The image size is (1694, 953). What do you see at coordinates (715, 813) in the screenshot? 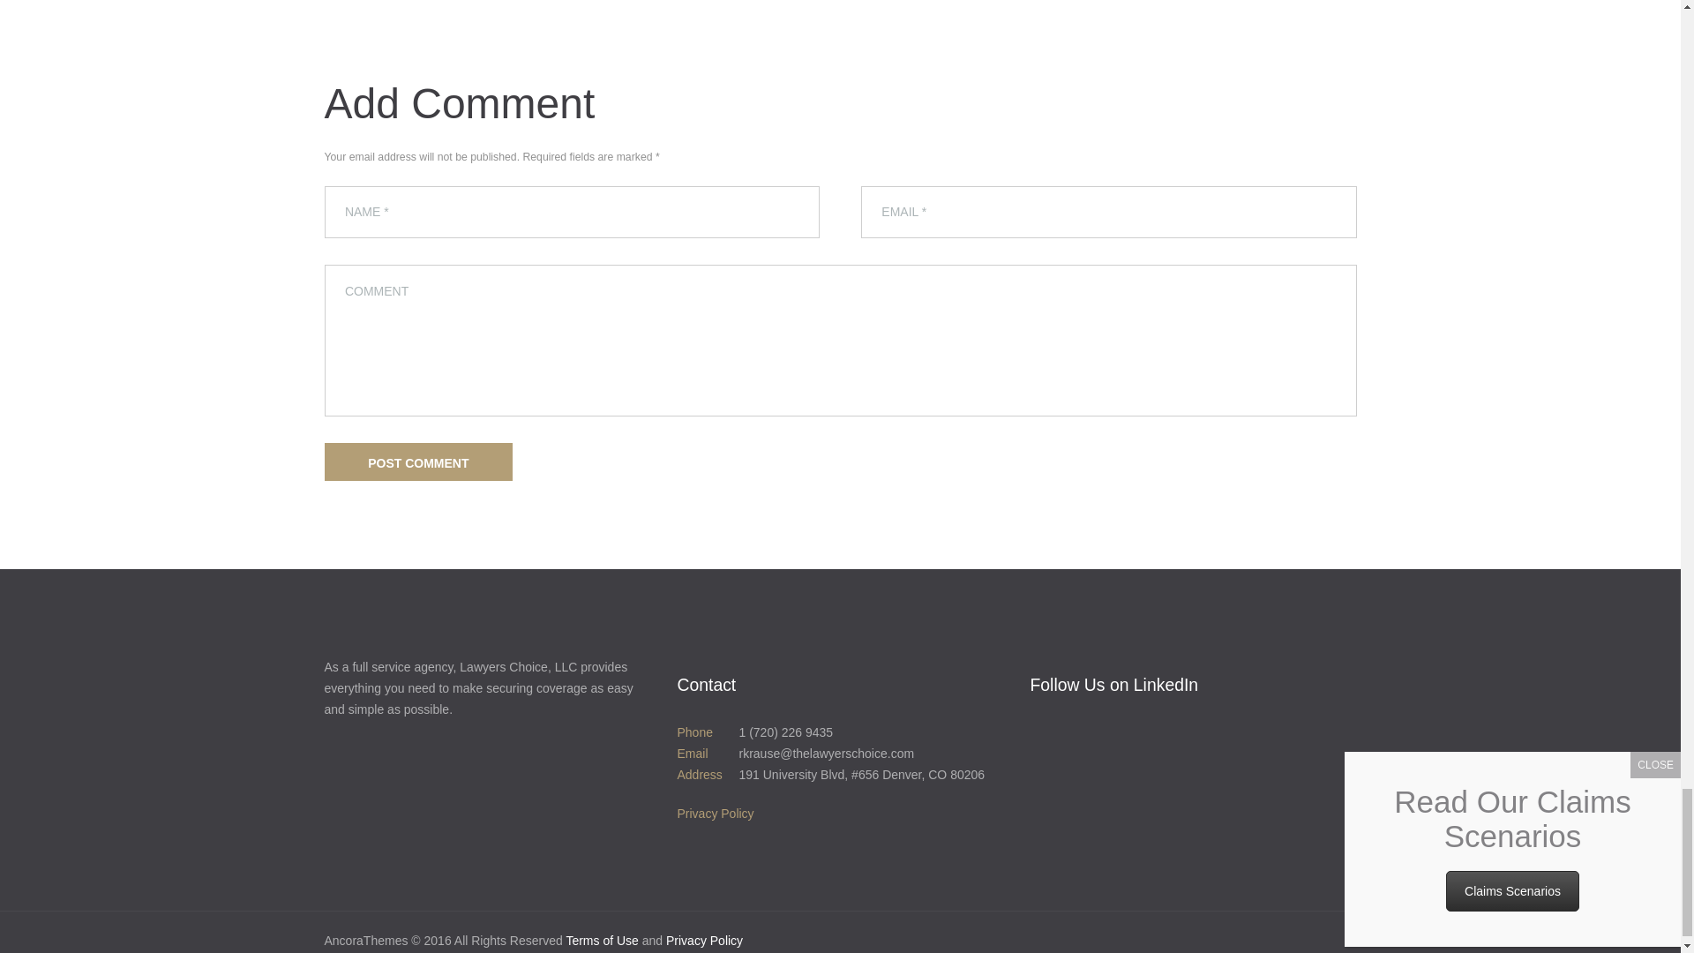
I see `Privacy Policy` at bounding box center [715, 813].